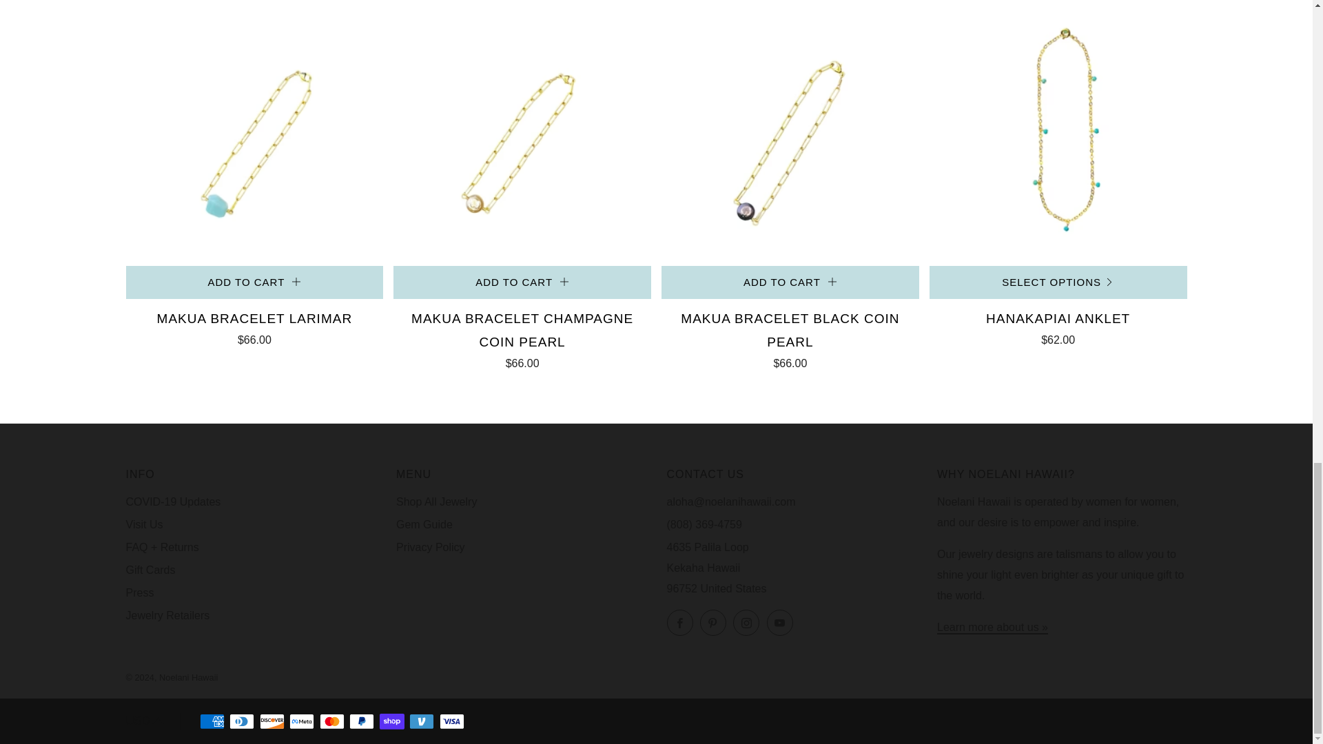 The width and height of the screenshot is (1323, 744). Describe the element at coordinates (790, 136) in the screenshot. I see `Makua Bracelet Black Coin Pearl` at that location.